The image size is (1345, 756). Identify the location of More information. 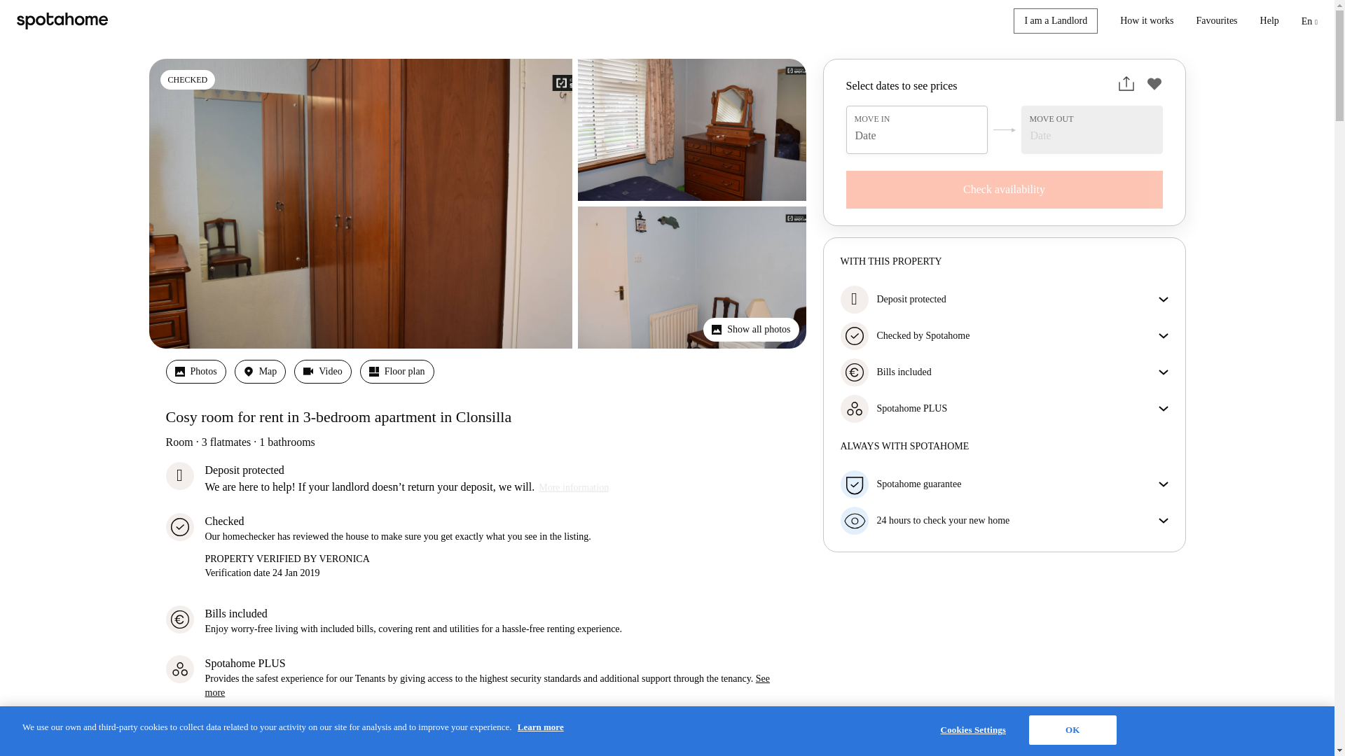
(573, 487).